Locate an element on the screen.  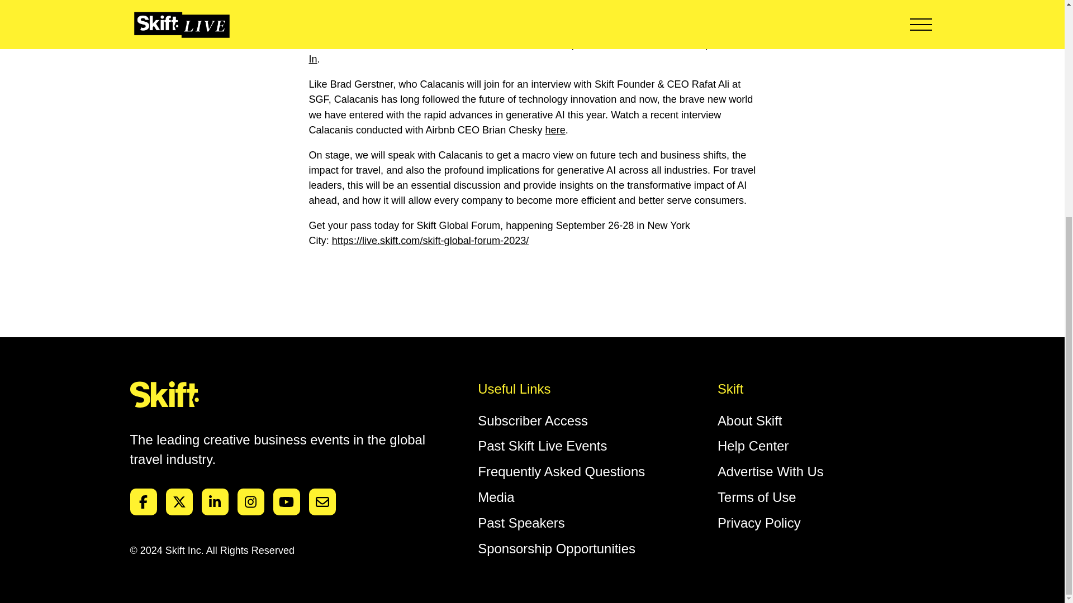
Calacanis is located at coordinates (361, 29).